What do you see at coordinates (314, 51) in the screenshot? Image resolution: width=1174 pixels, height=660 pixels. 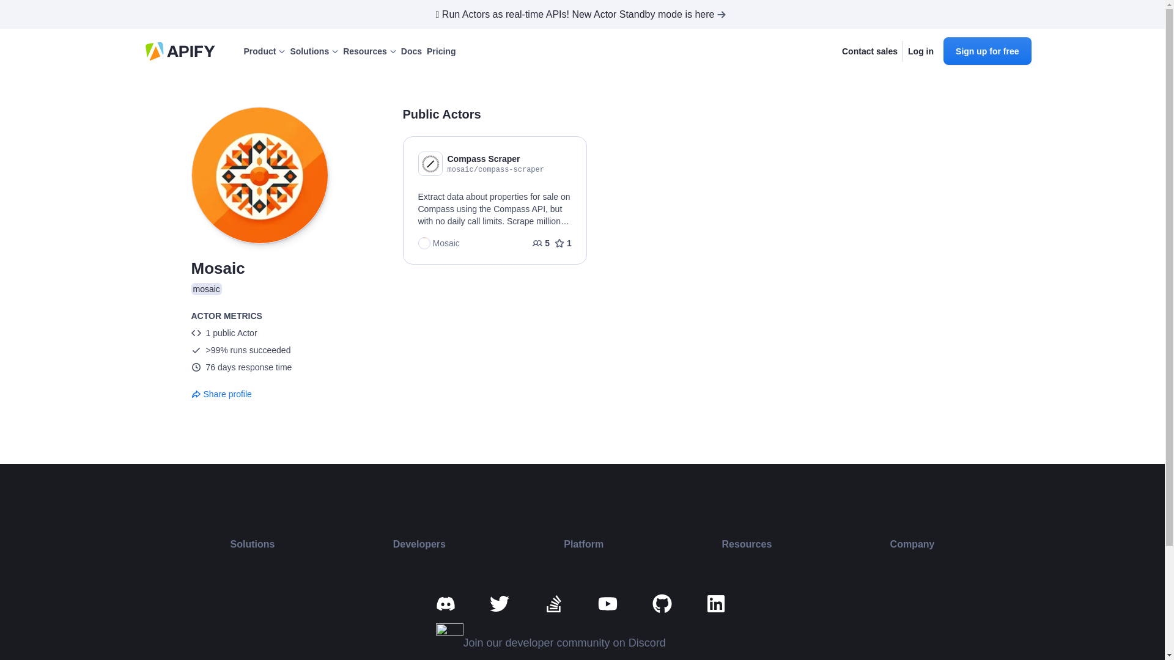 I see `Solutions` at bounding box center [314, 51].